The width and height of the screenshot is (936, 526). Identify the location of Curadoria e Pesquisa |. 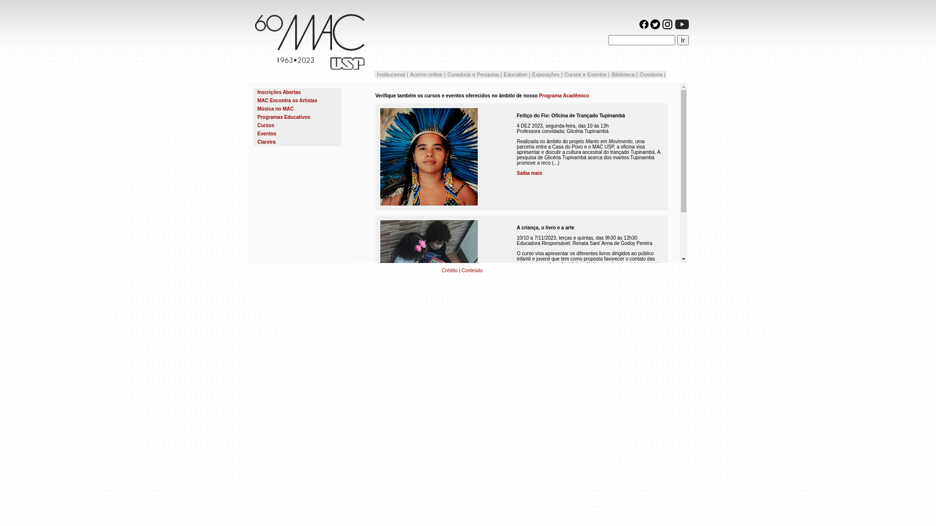
(475, 75).